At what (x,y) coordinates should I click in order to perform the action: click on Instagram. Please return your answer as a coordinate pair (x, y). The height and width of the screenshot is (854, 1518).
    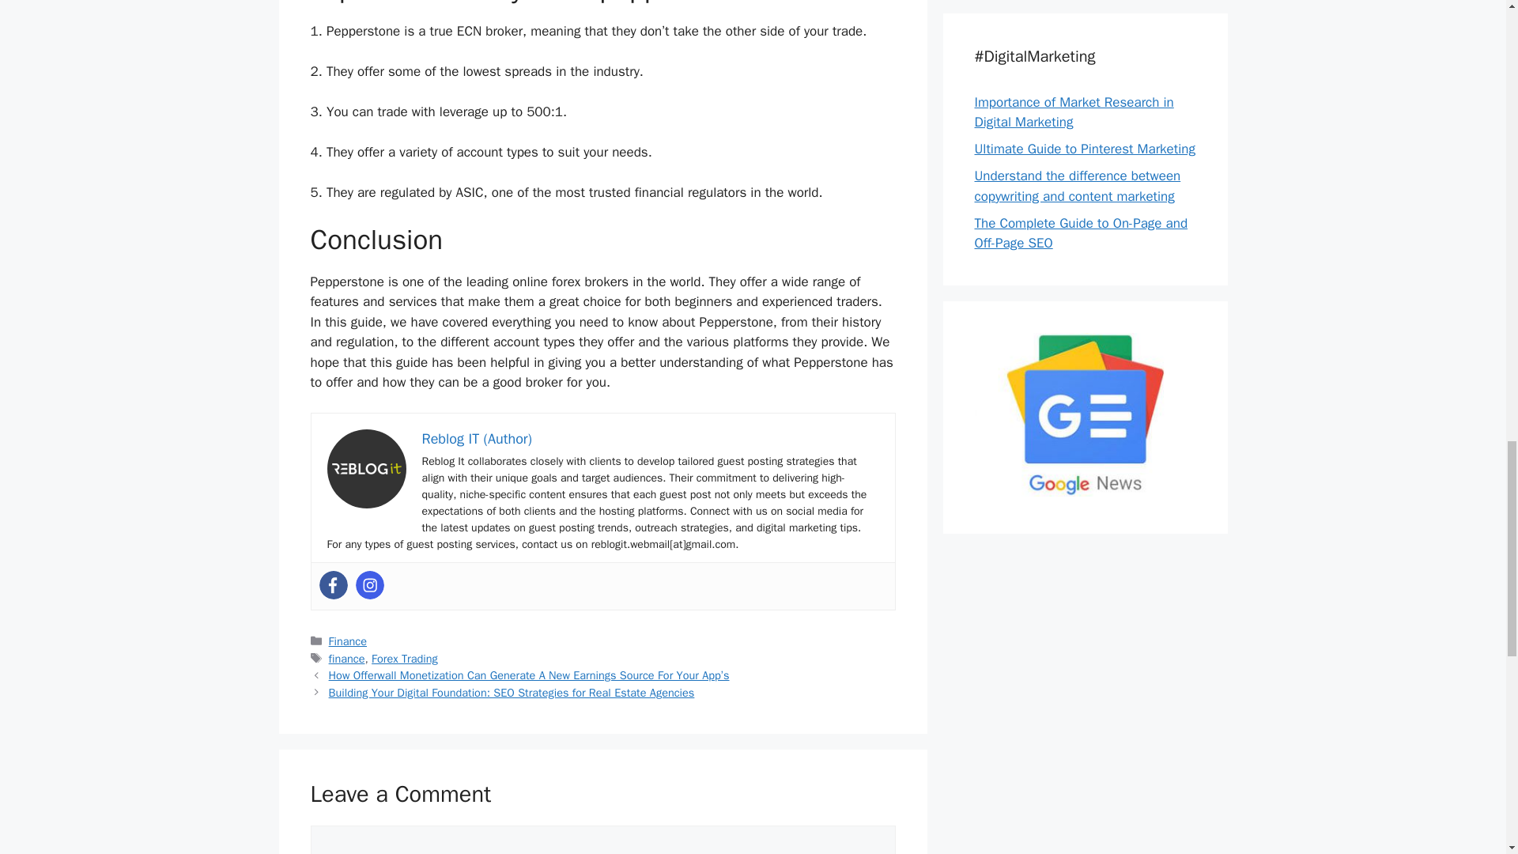
    Looking at the image, I should click on (369, 585).